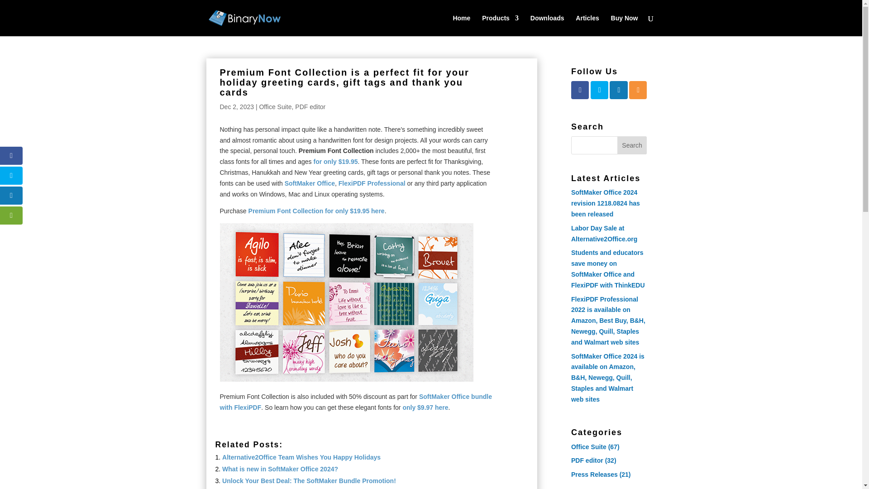 The height and width of the screenshot is (489, 869). What do you see at coordinates (280, 469) in the screenshot?
I see `What is new in SoftMaker Office 2024?` at bounding box center [280, 469].